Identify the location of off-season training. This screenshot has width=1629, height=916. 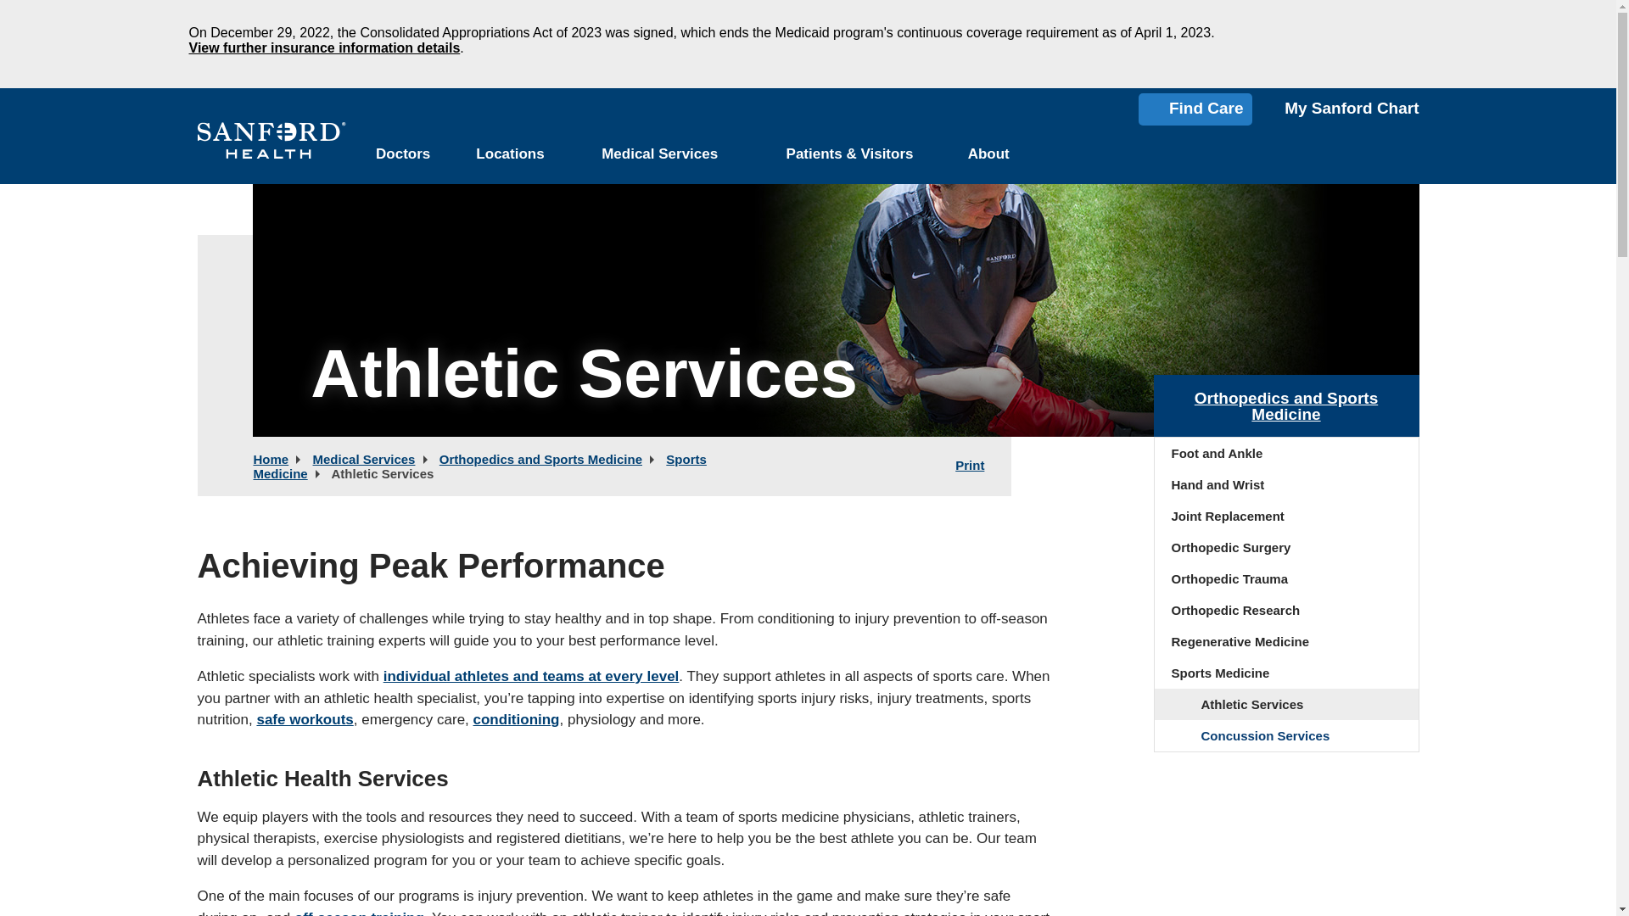
(359, 913).